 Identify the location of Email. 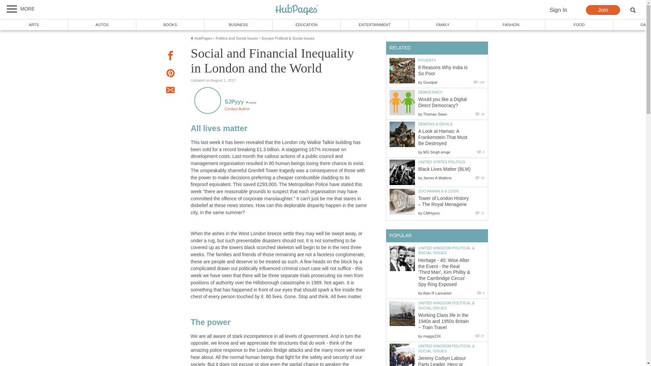
(170, 91).